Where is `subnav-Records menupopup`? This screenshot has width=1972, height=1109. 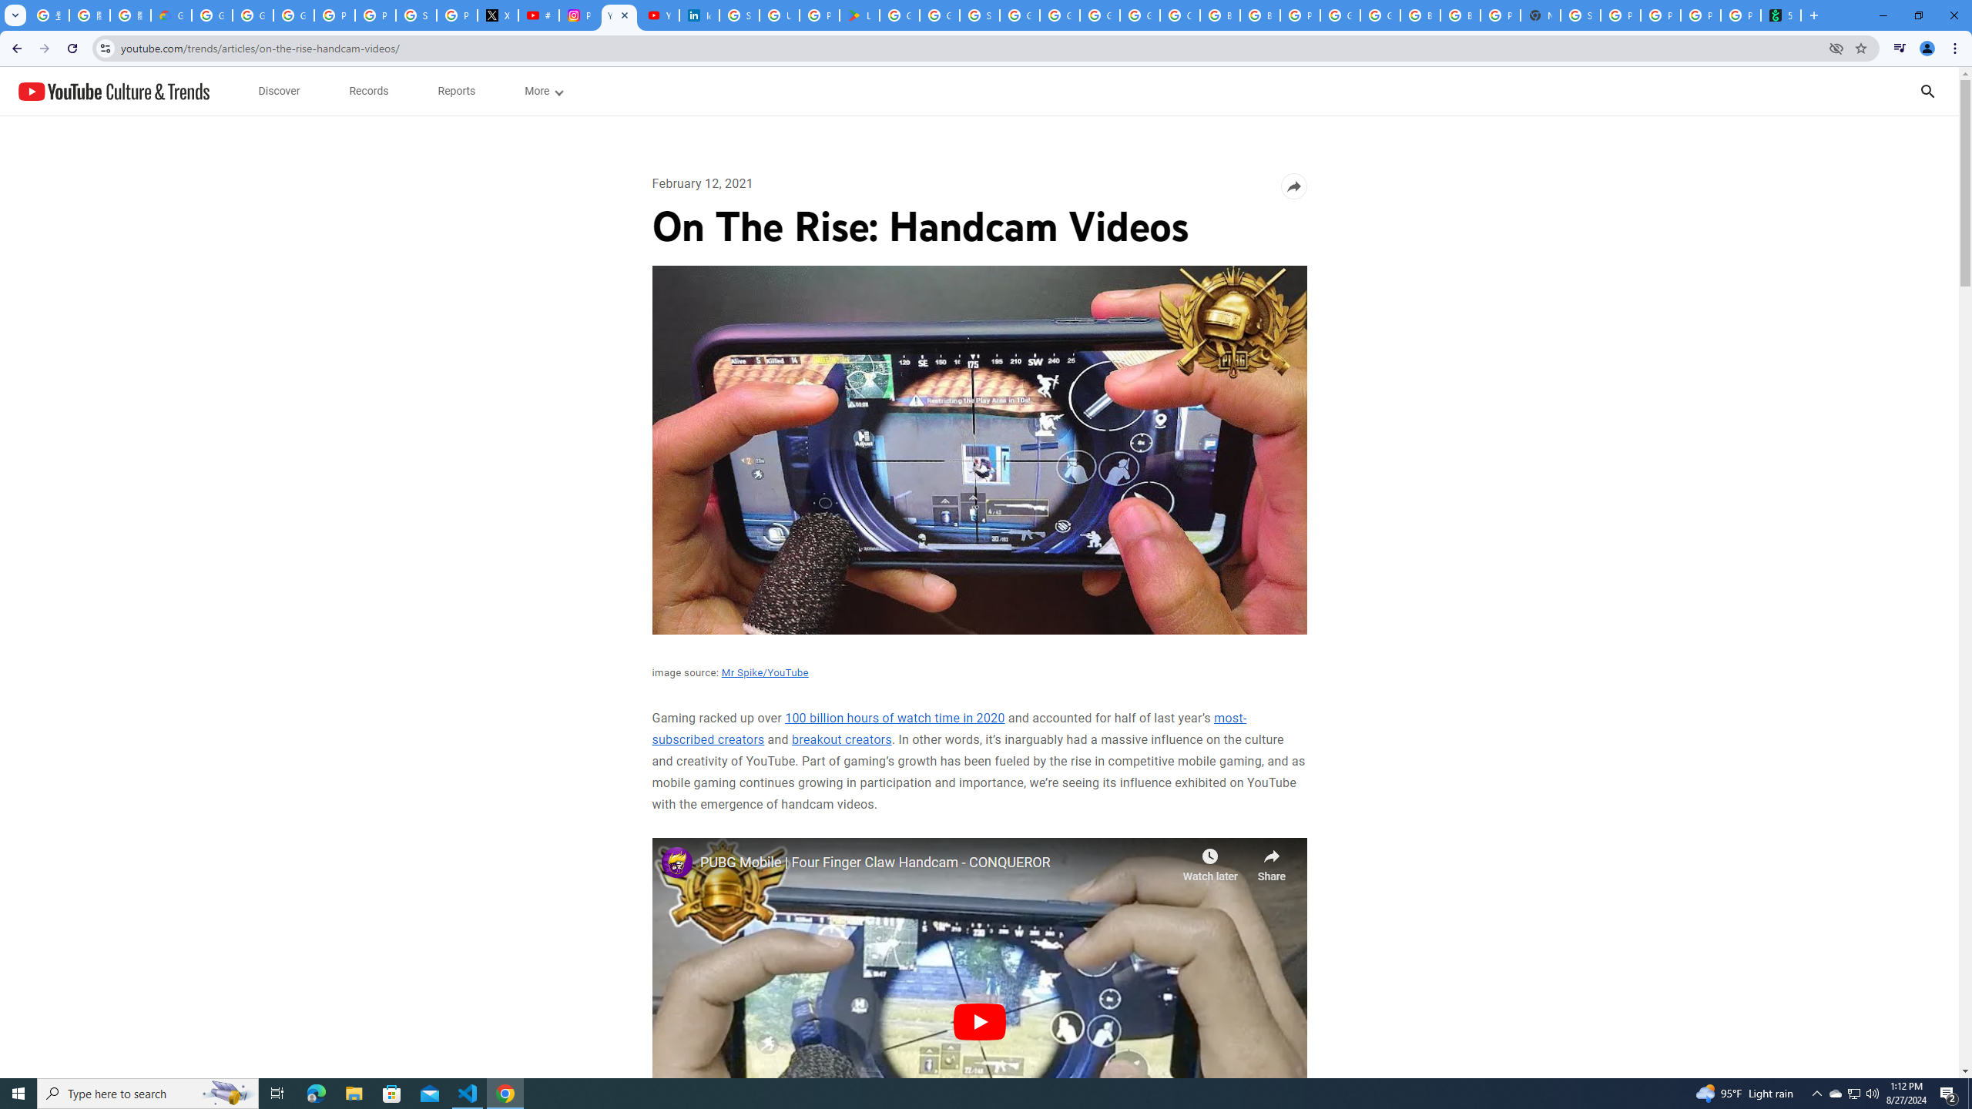 subnav-Records menupopup is located at coordinates (368, 91).